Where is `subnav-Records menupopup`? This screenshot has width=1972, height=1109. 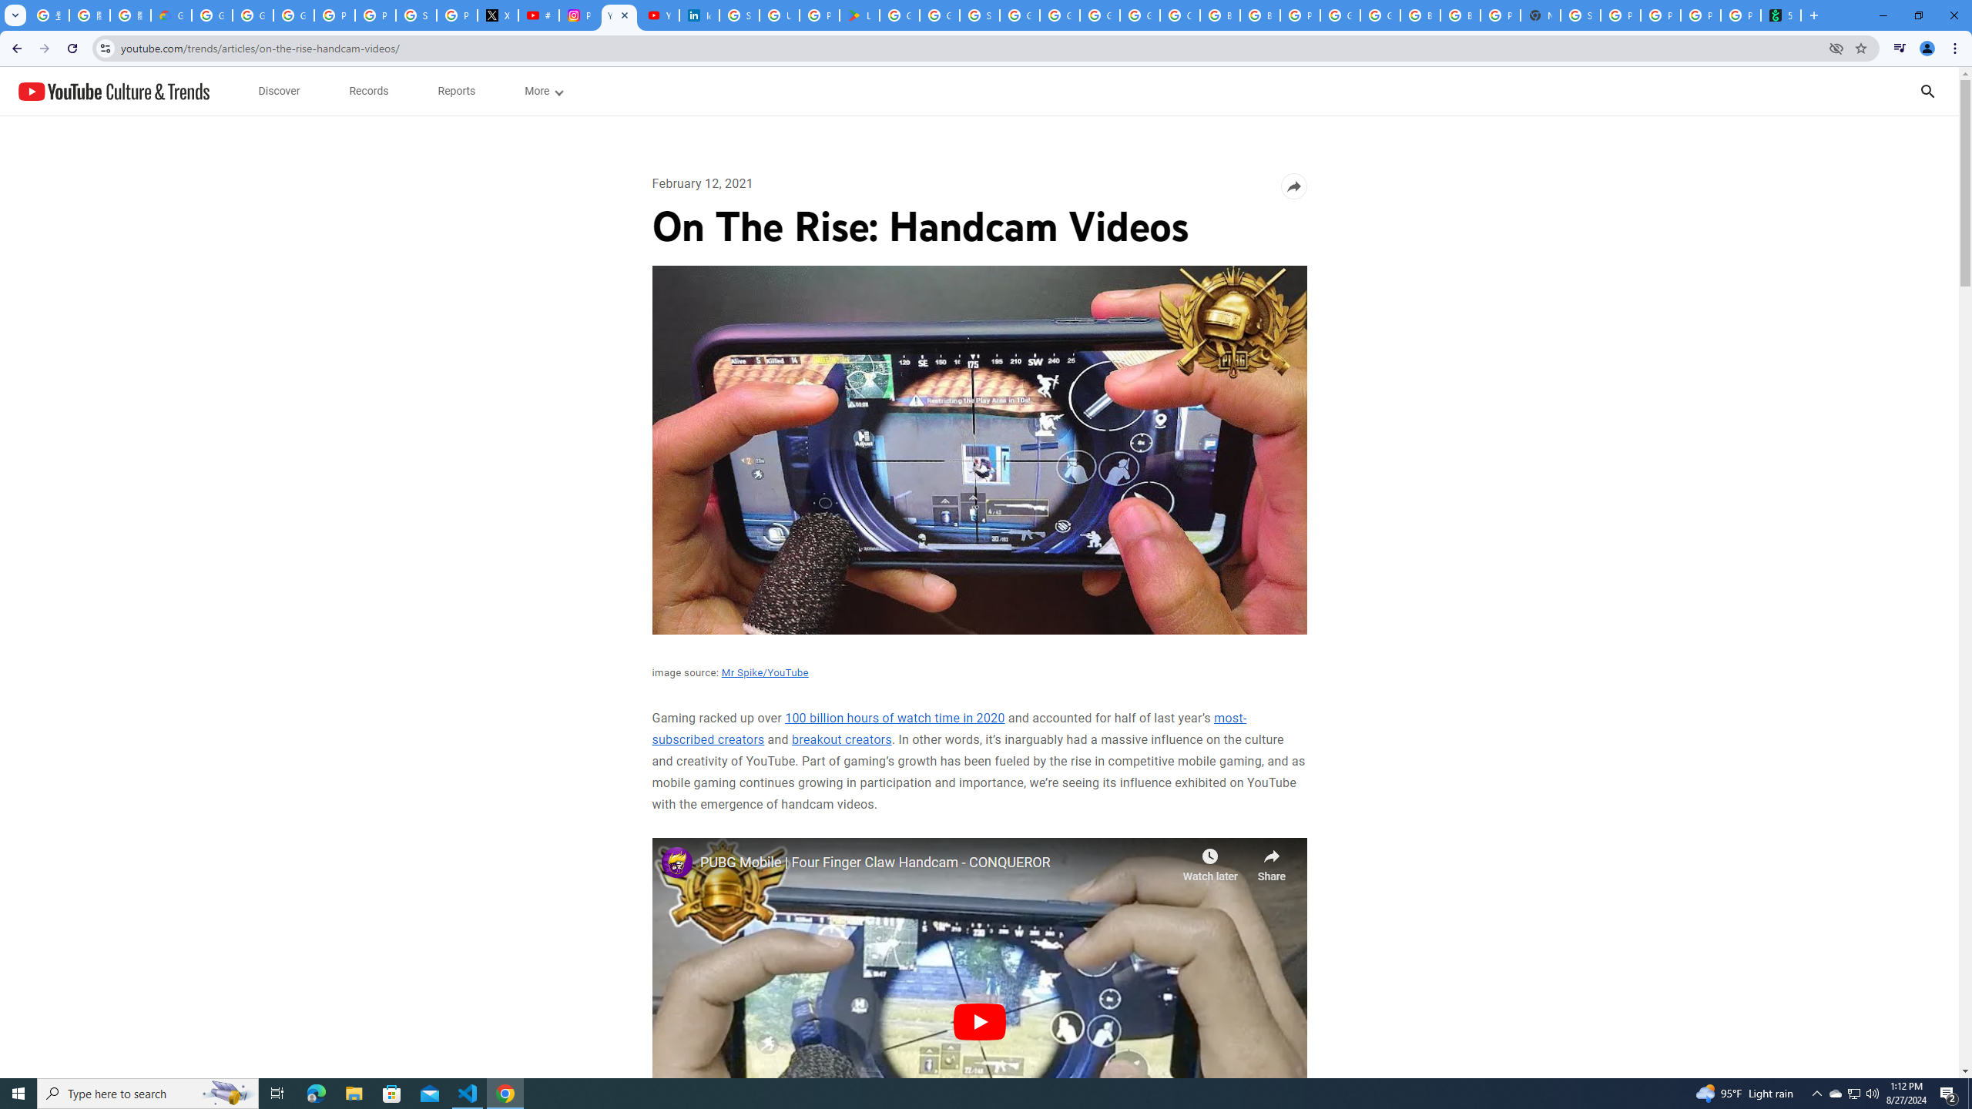 subnav-Records menupopup is located at coordinates (368, 91).